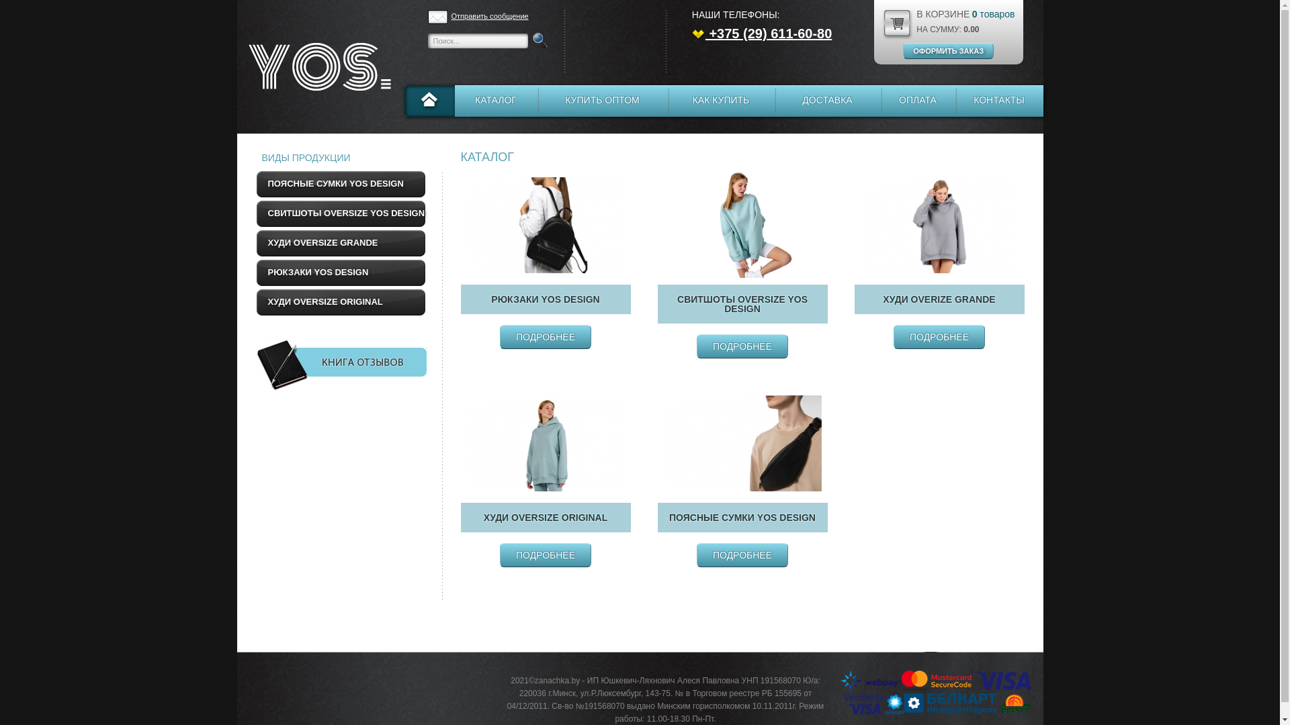 This screenshot has height=725, width=1290. Describe the element at coordinates (762, 34) in the screenshot. I see `+375 (29) 611-60-80` at that location.